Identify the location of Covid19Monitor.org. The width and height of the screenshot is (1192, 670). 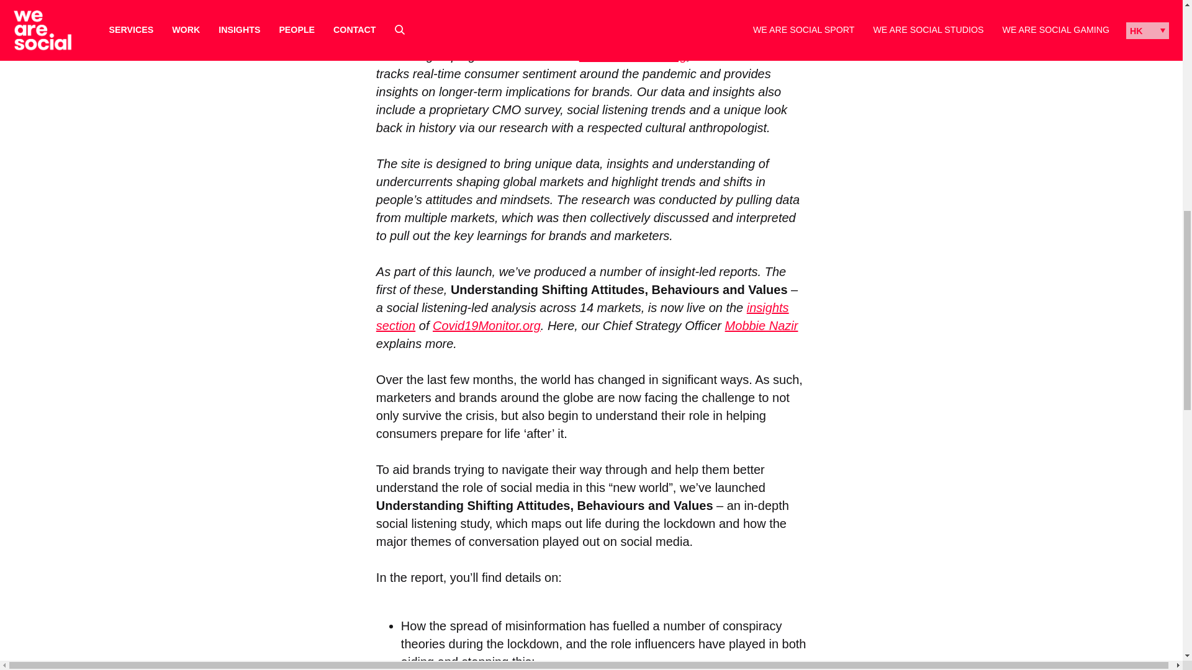
(487, 325).